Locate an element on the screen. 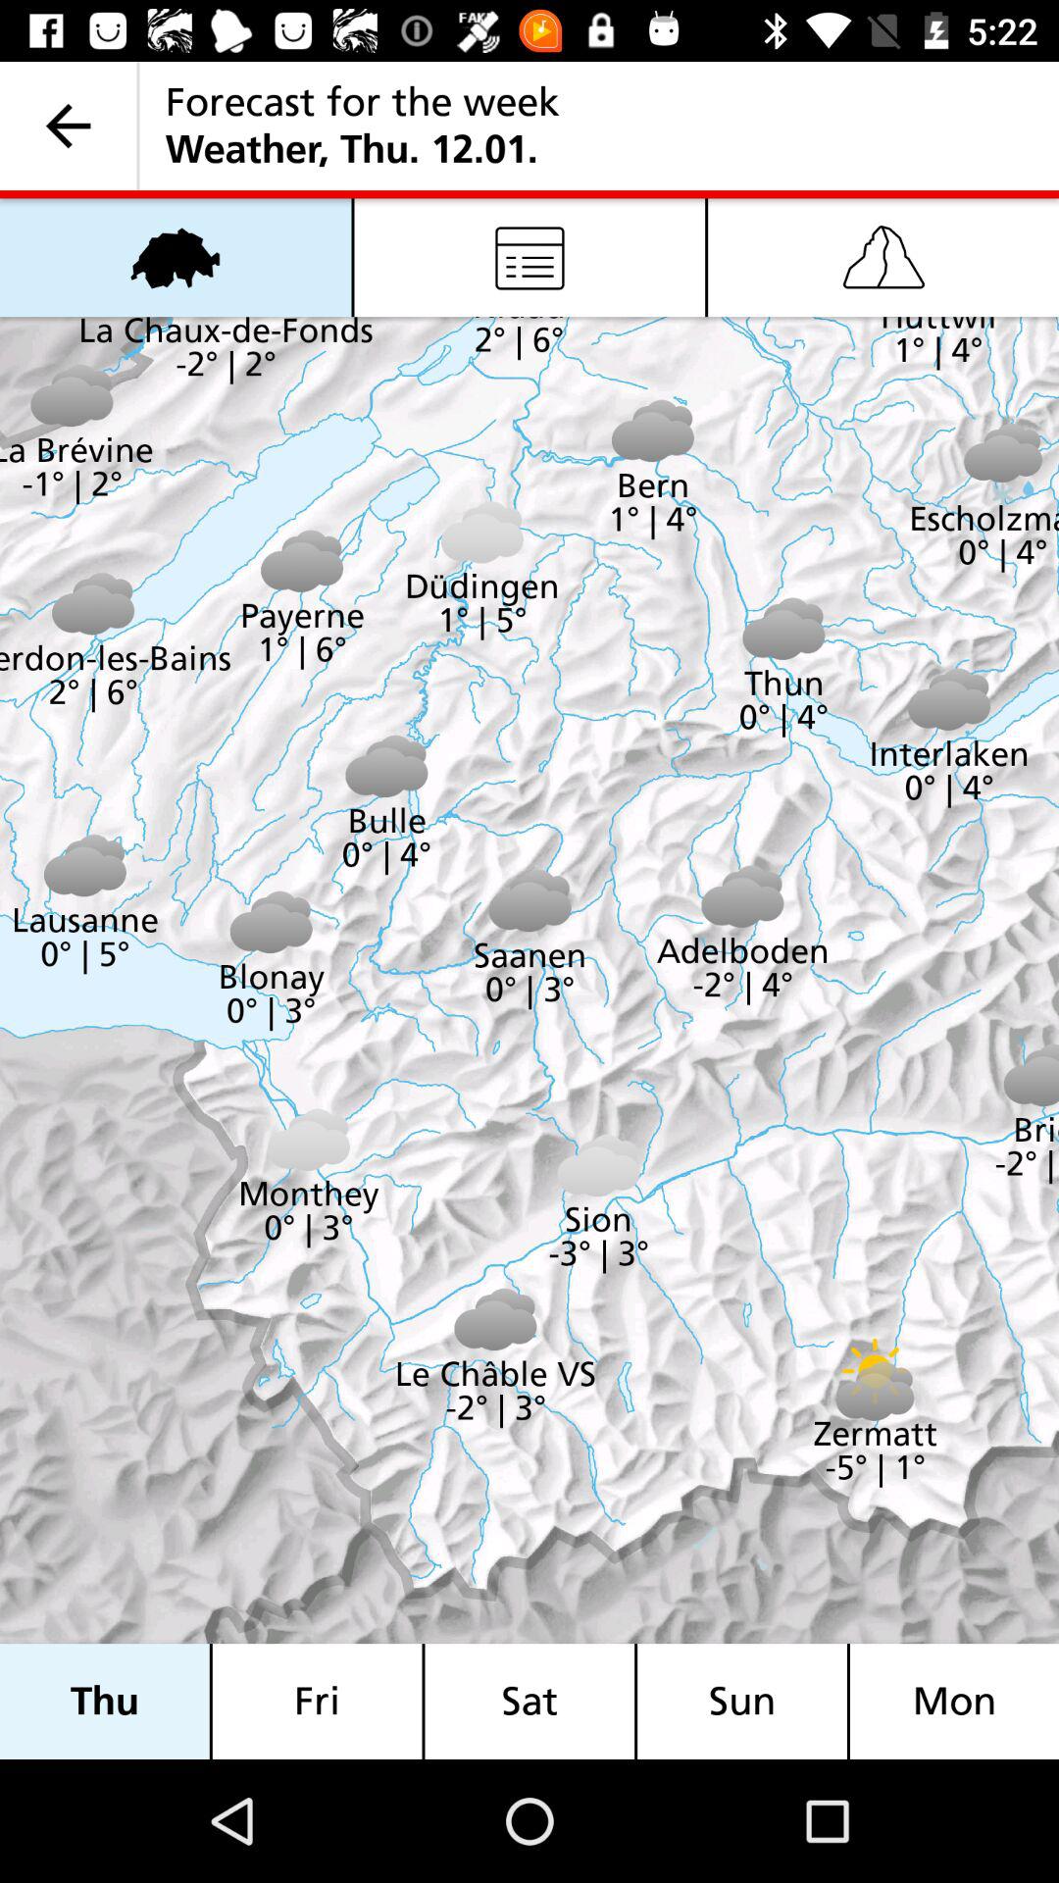 The width and height of the screenshot is (1059, 1883). launch icon next to sun item is located at coordinates (529, 1701).